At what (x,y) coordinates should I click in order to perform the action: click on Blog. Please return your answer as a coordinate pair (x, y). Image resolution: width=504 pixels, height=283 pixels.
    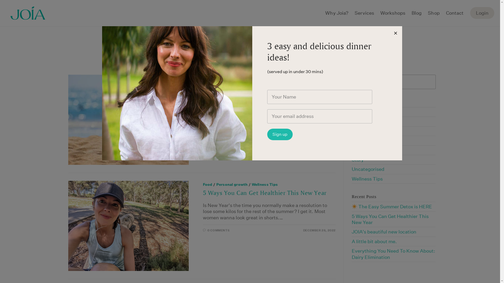
    Looking at the image, I should click on (417, 13).